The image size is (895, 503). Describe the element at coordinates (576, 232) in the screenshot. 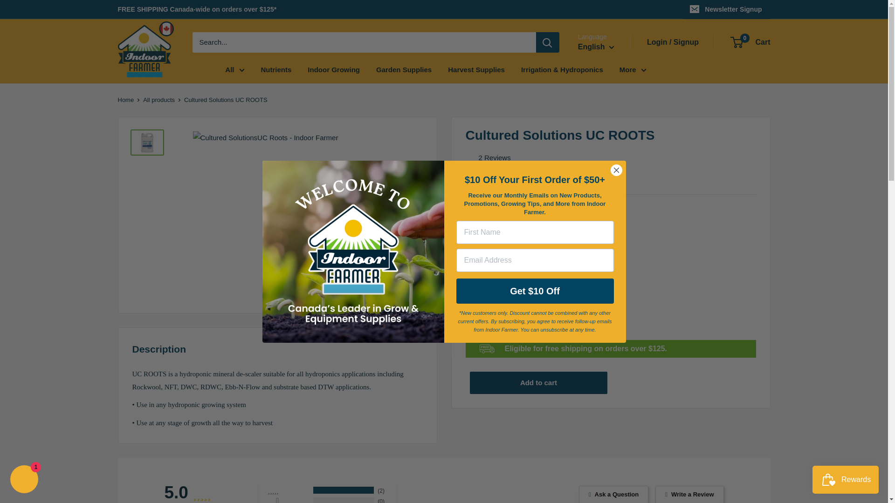

I see `2.5 GAL` at that location.